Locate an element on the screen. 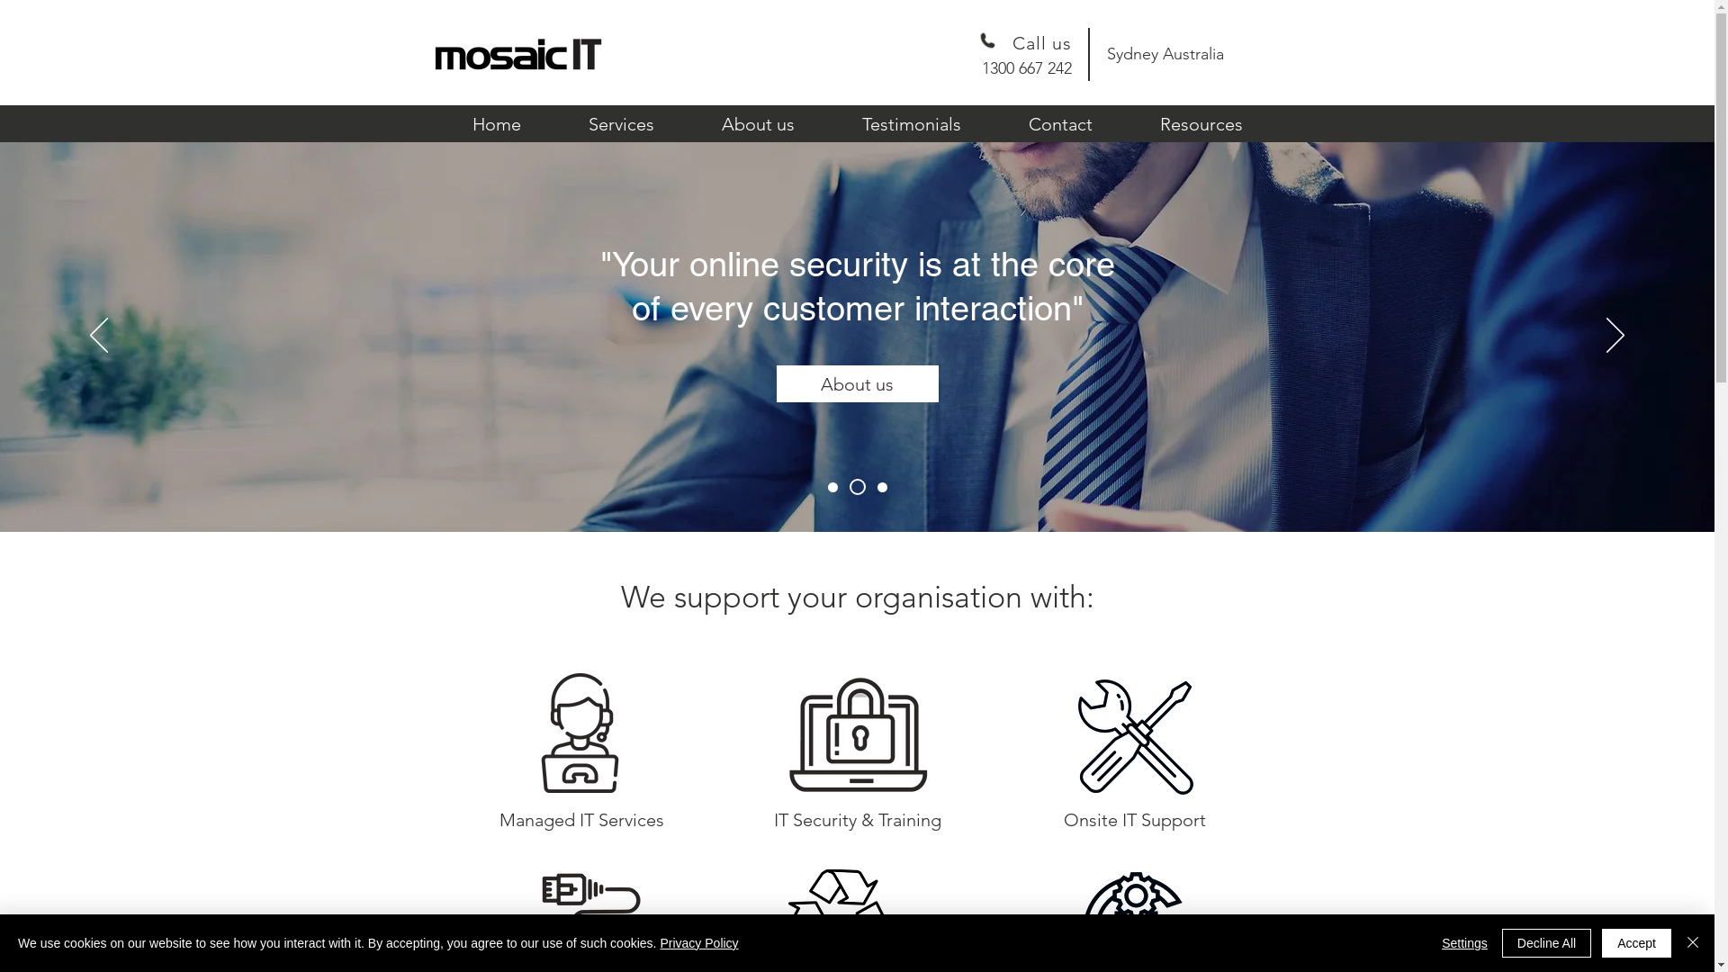 The width and height of the screenshot is (1728, 972). Services is located at coordinates (621, 124).